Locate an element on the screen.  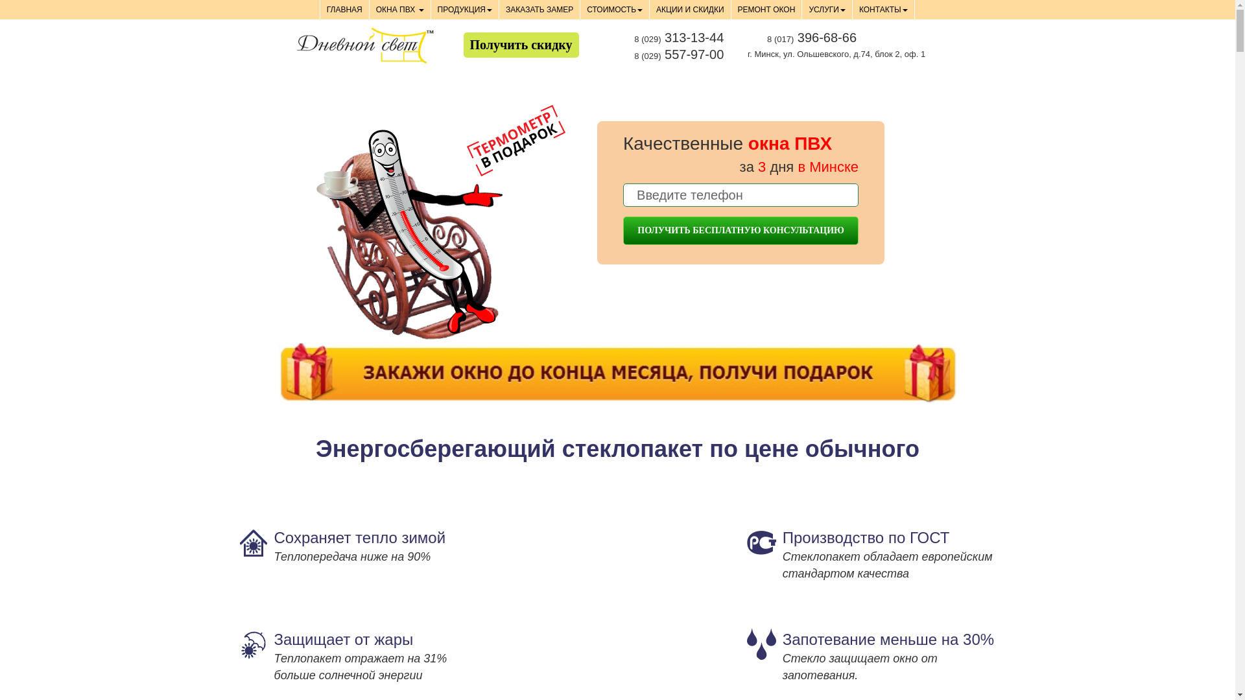
8 (017) 396-68-66 is located at coordinates (812, 38).